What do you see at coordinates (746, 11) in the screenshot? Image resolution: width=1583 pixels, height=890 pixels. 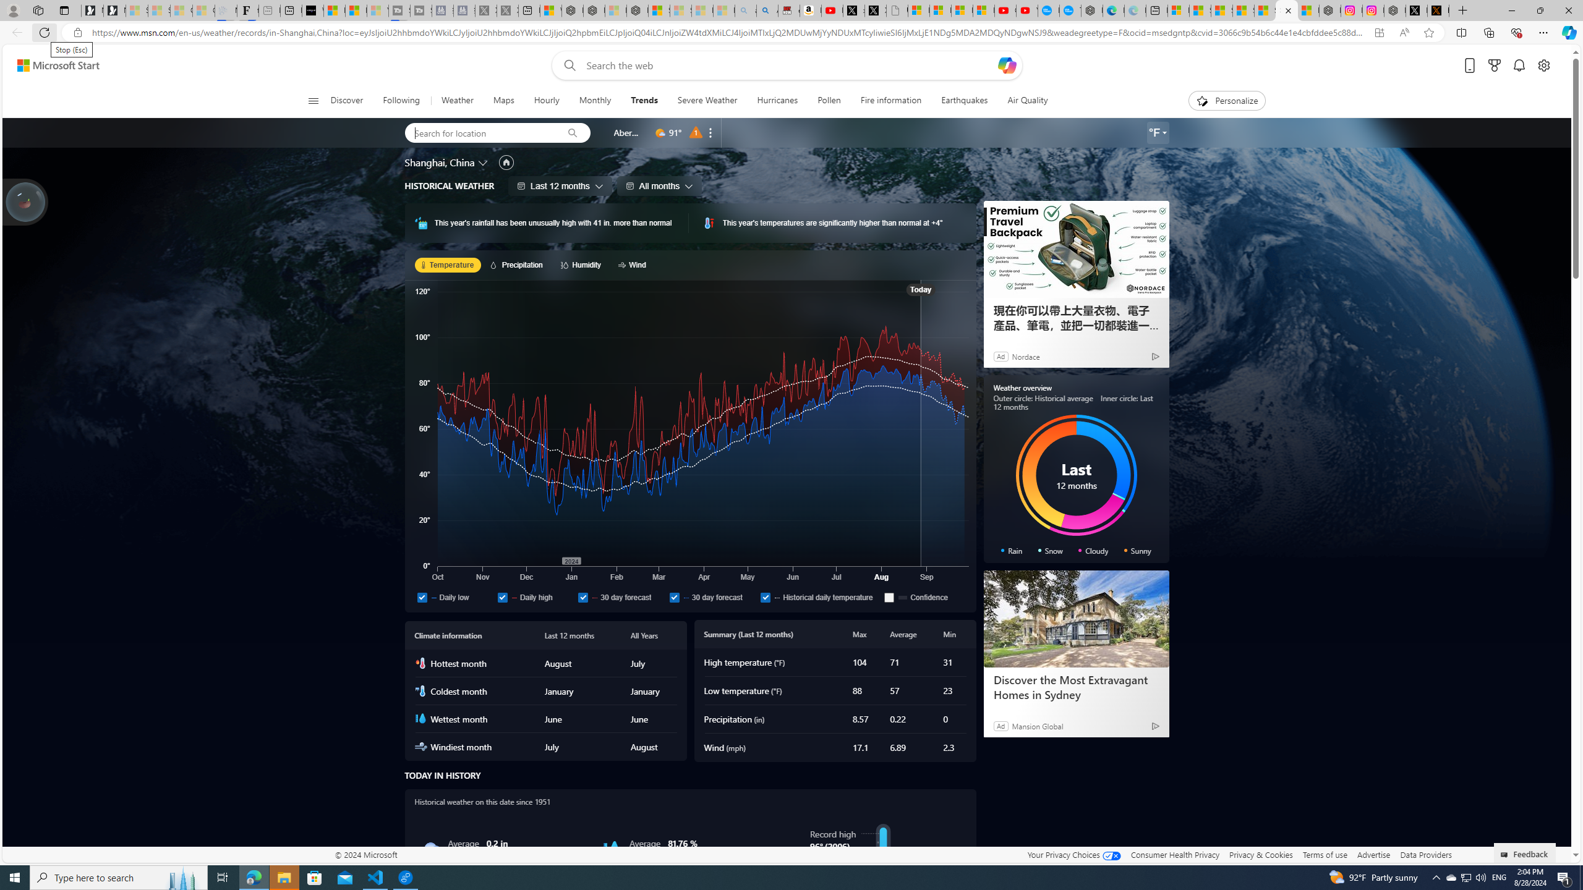 I see `amazon - Search - Sleeping` at bounding box center [746, 11].